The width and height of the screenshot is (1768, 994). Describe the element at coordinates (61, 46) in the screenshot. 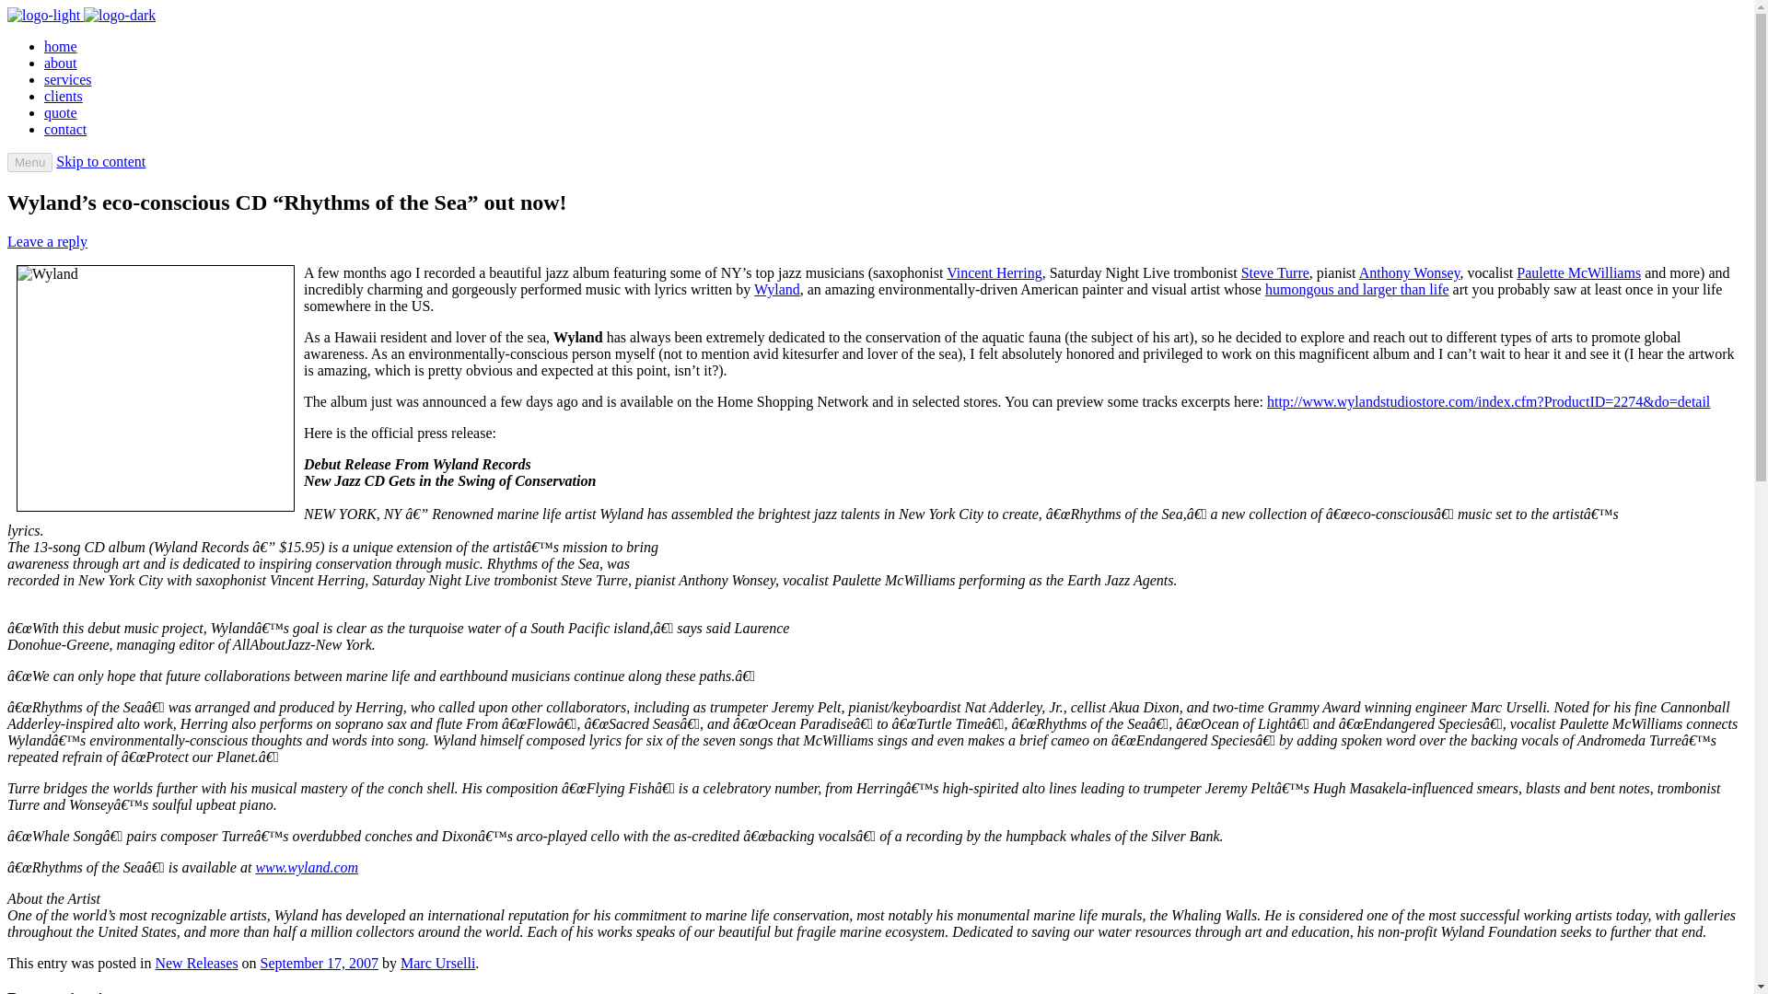

I see `home` at that location.